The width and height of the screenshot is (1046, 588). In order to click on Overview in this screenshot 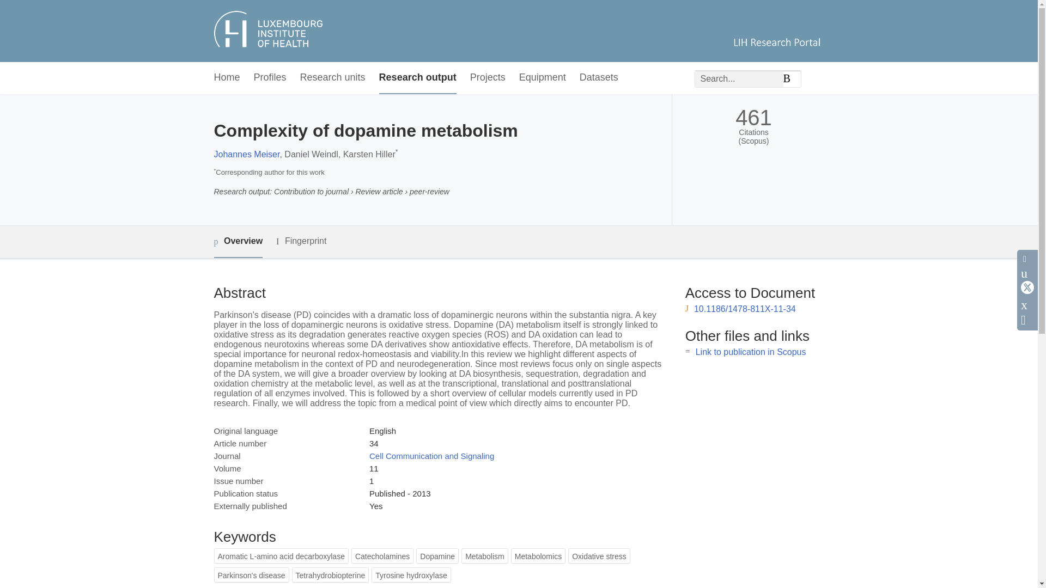, I will do `click(238, 242)`.